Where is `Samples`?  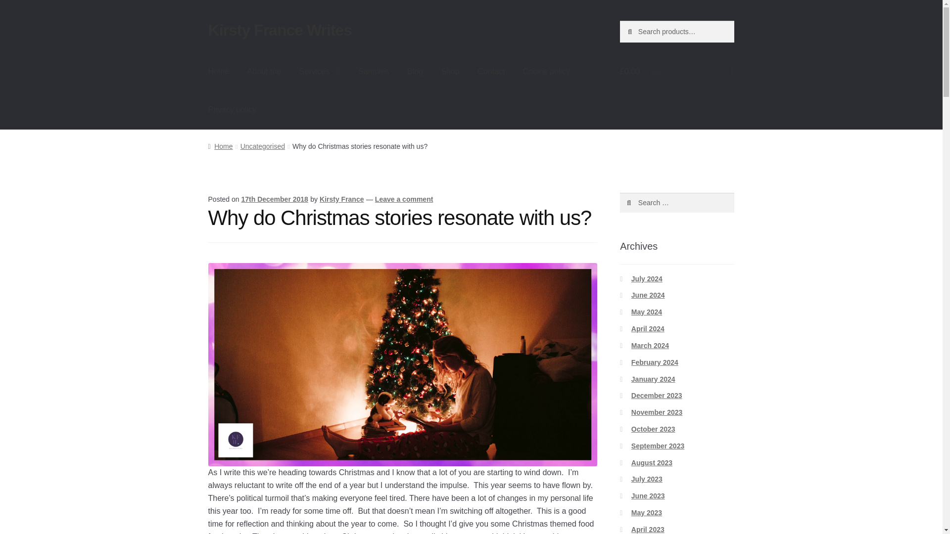 Samples is located at coordinates (374, 71).